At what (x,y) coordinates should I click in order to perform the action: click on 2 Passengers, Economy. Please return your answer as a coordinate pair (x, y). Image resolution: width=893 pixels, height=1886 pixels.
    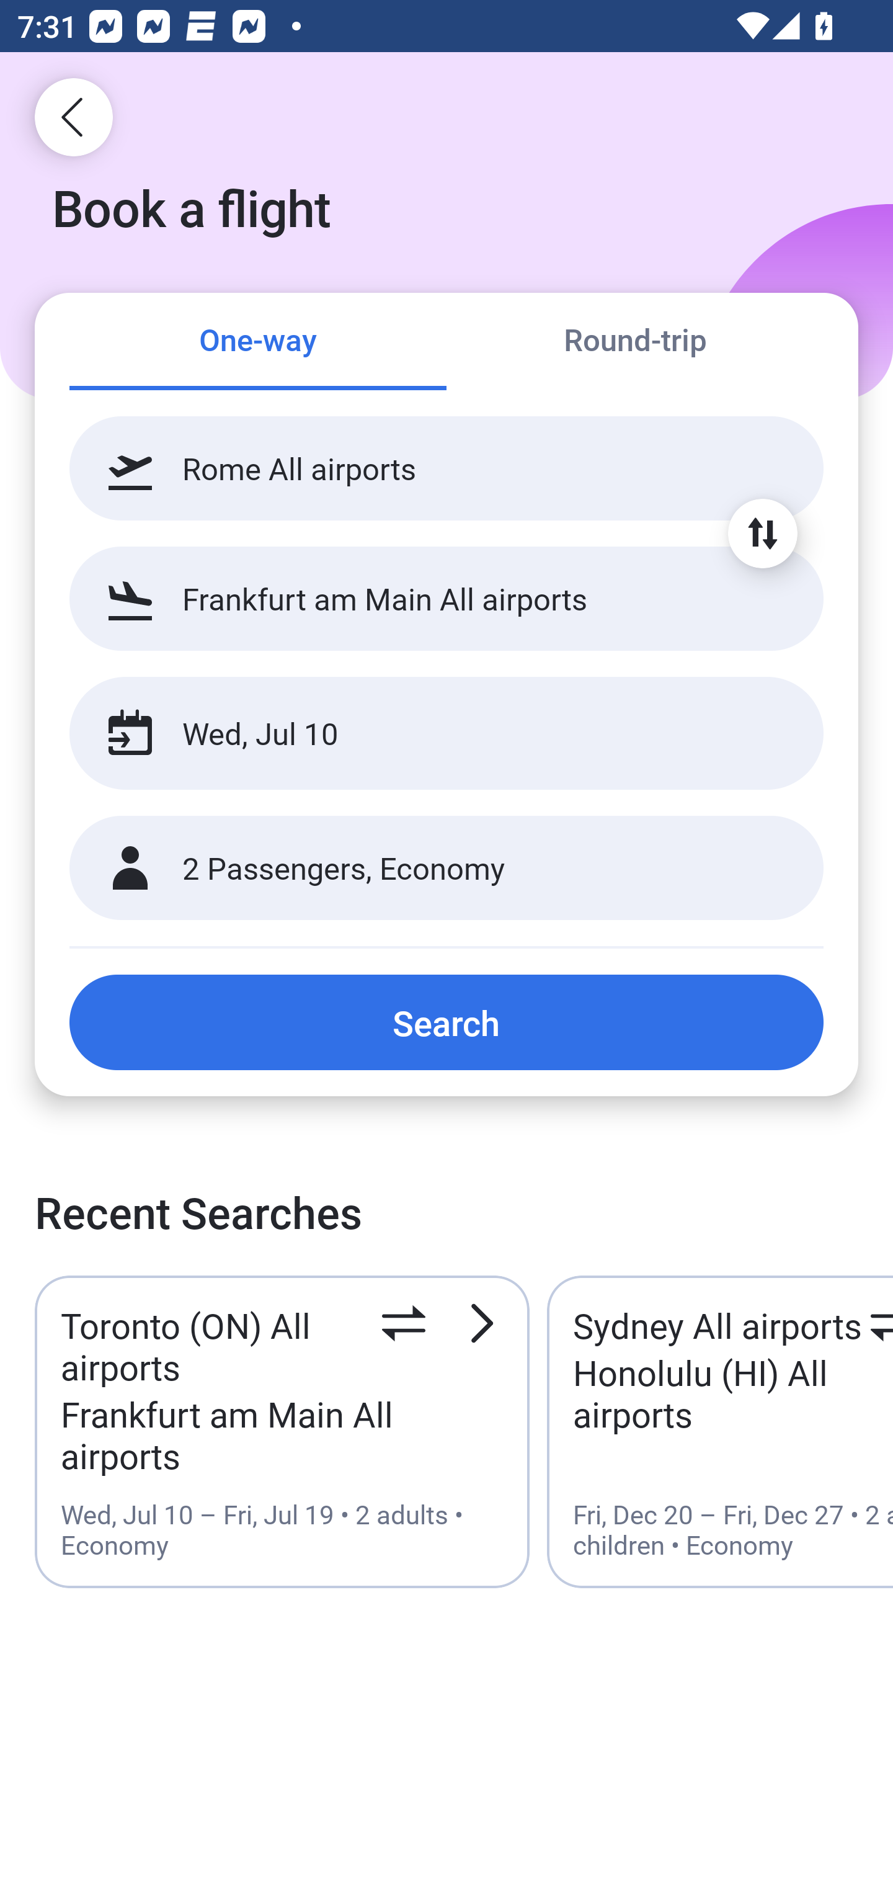
    Looking at the image, I should click on (446, 869).